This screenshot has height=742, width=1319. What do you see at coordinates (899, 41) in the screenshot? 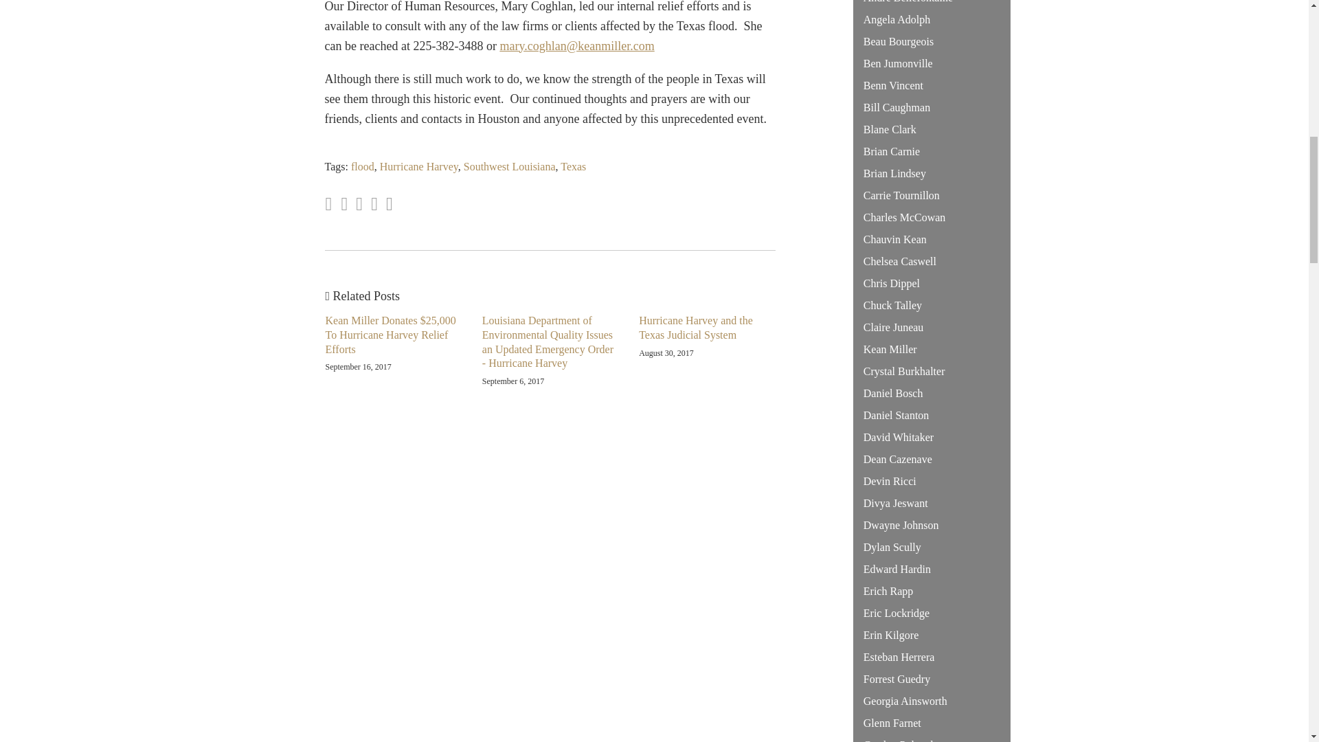
I see `Beau Bourgeois` at bounding box center [899, 41].